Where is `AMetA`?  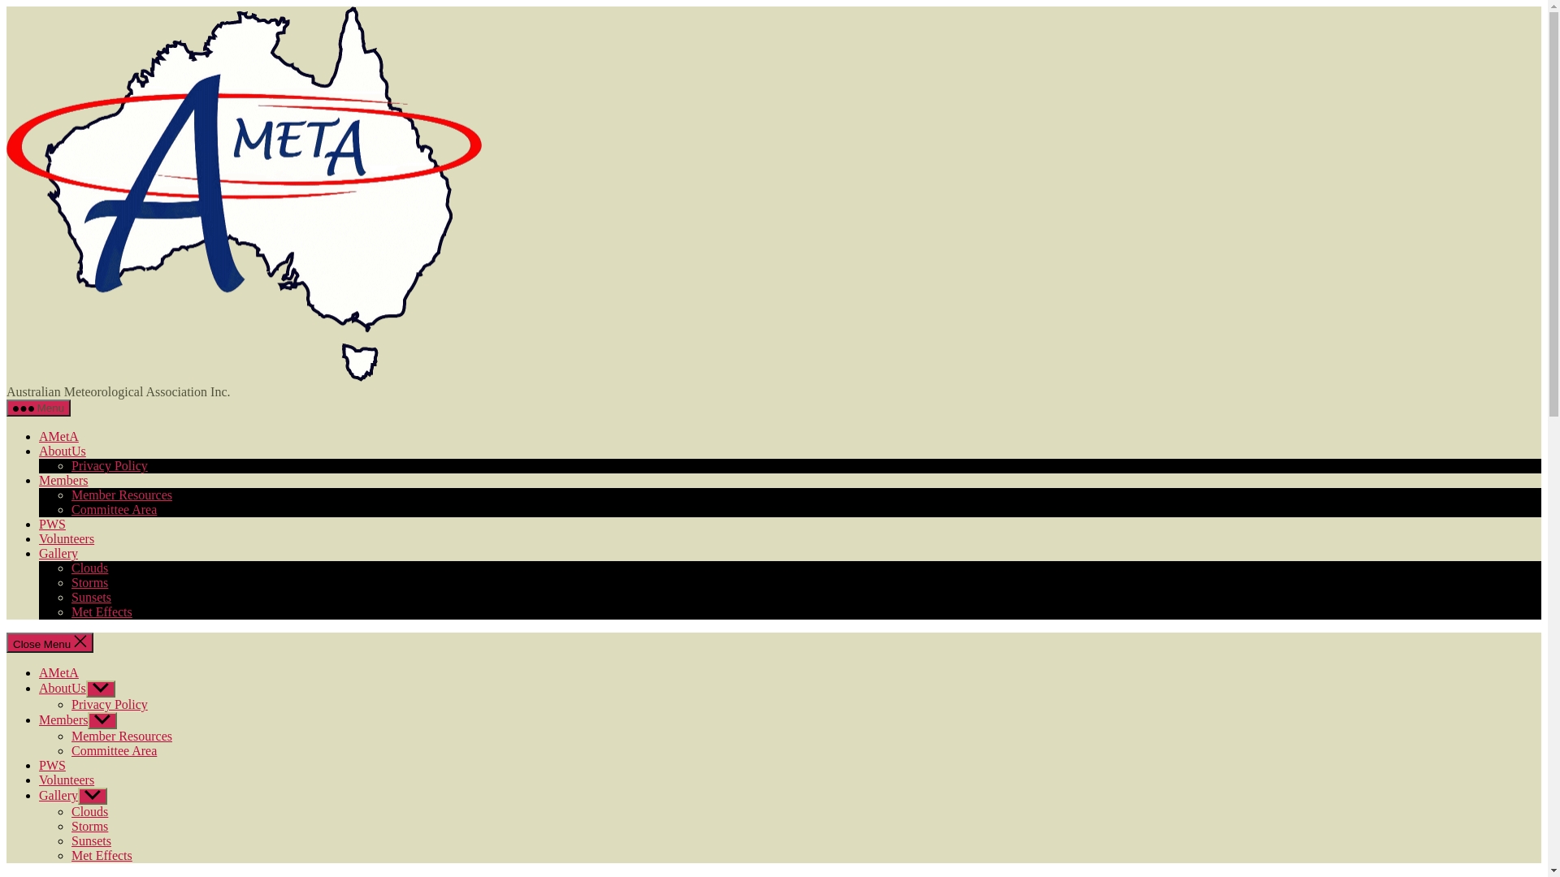 AMetA is located at coordinates (58, 437).